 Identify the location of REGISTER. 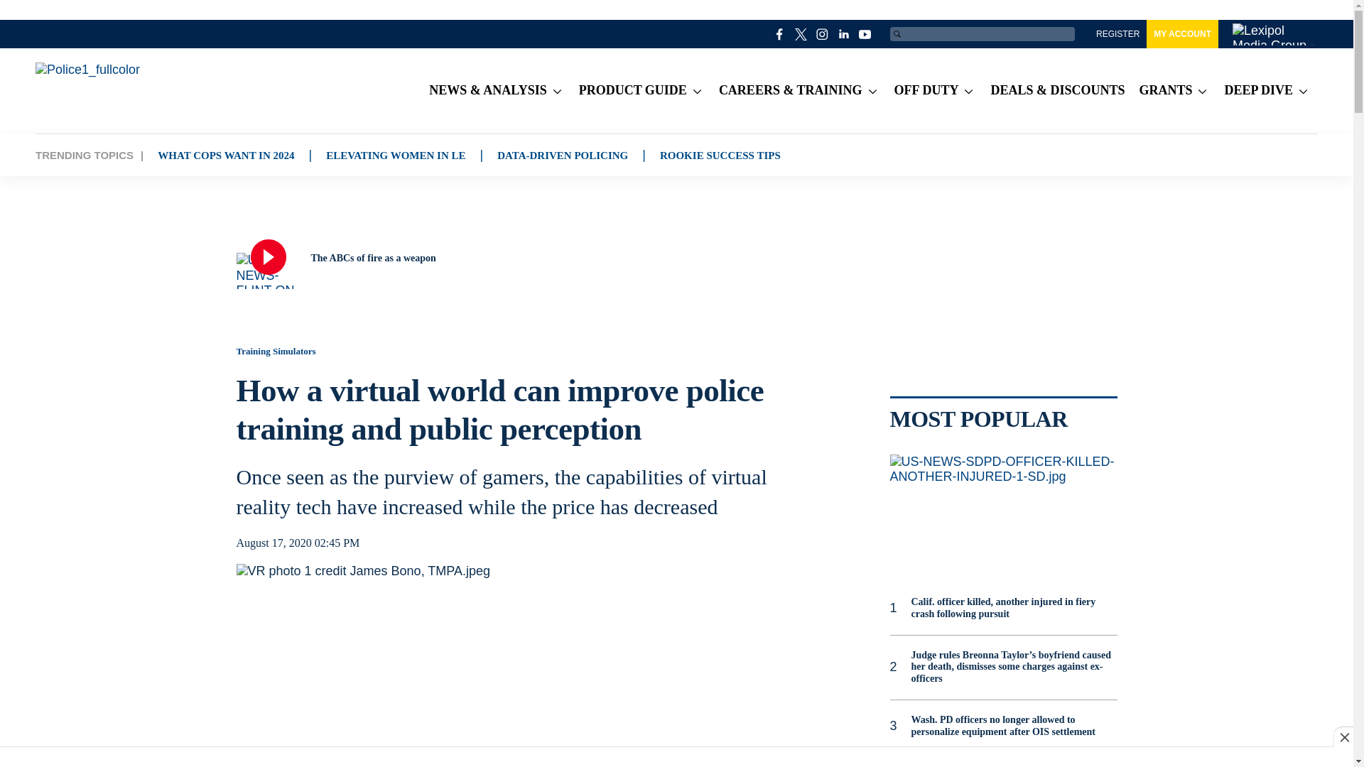
(1117, 34).